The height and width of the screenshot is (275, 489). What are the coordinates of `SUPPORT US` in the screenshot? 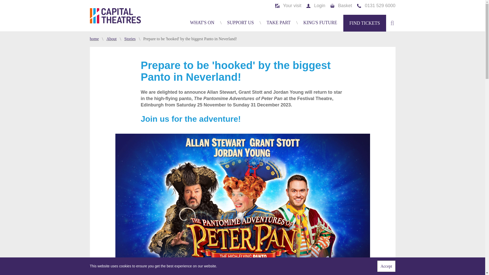 It's located at (240, 23).